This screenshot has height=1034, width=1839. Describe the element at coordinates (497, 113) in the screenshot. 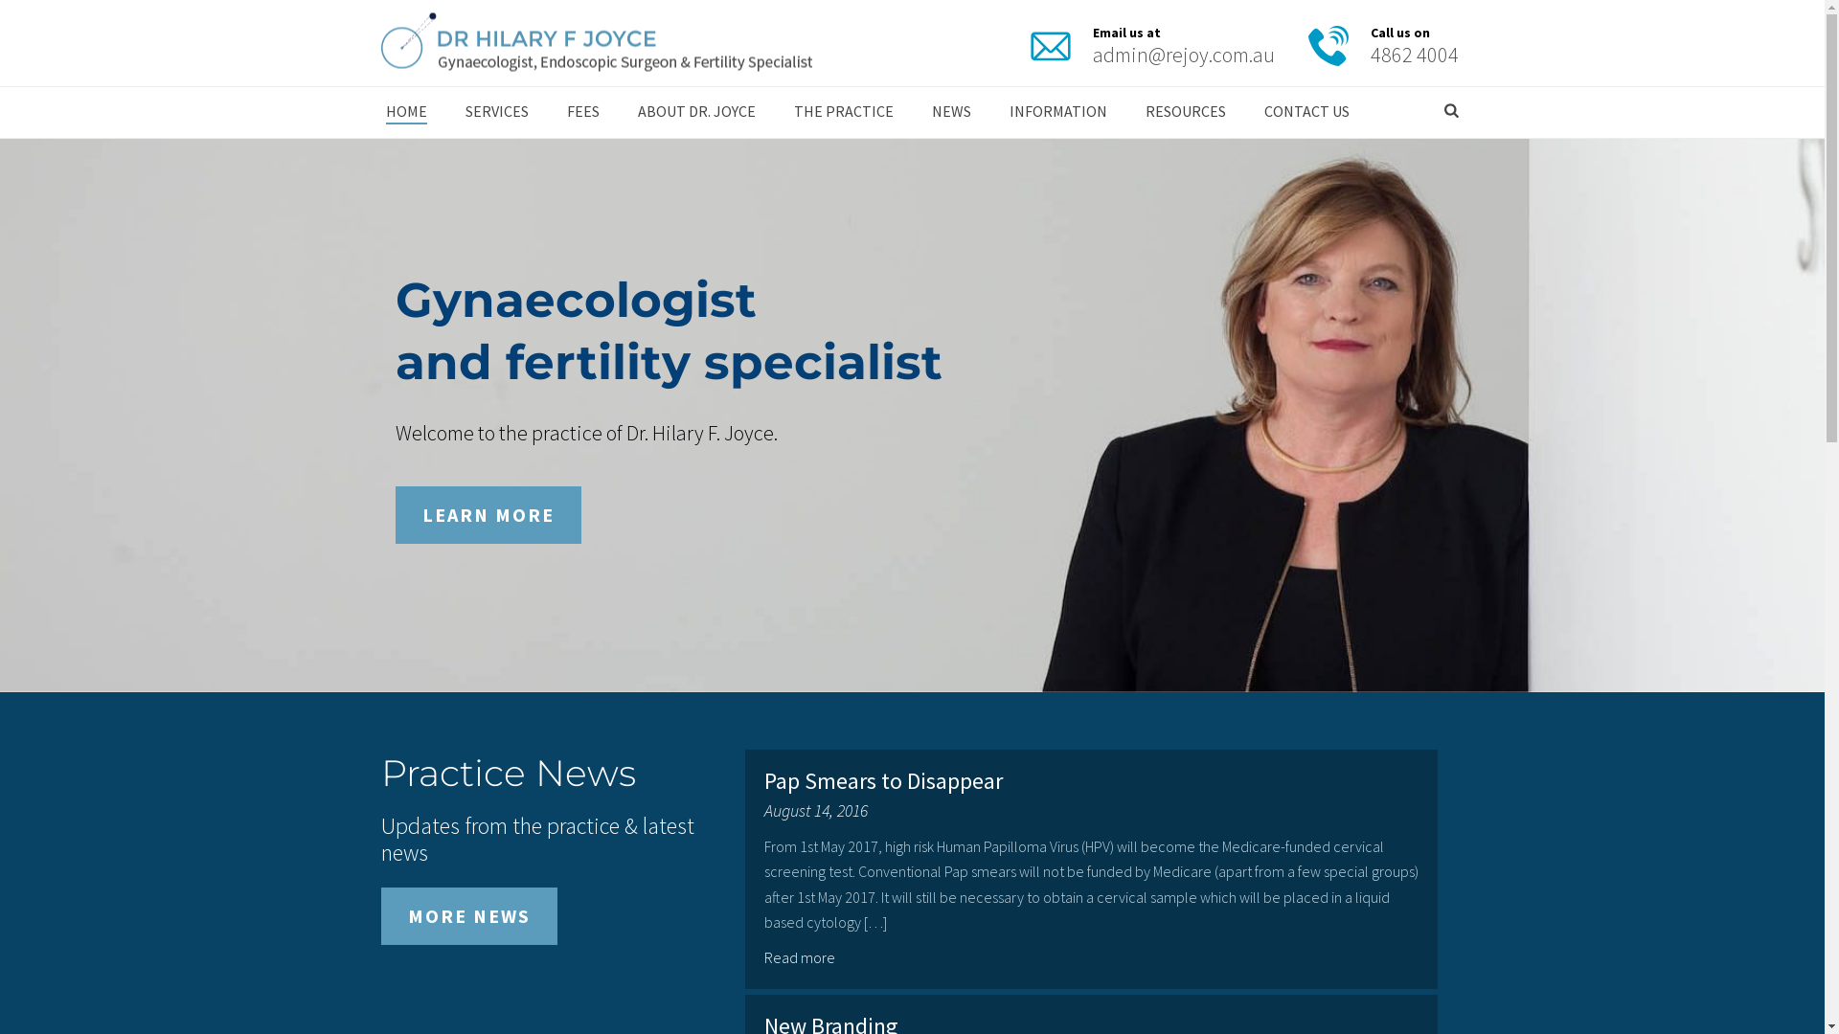

I see `SERVICES` at that location.